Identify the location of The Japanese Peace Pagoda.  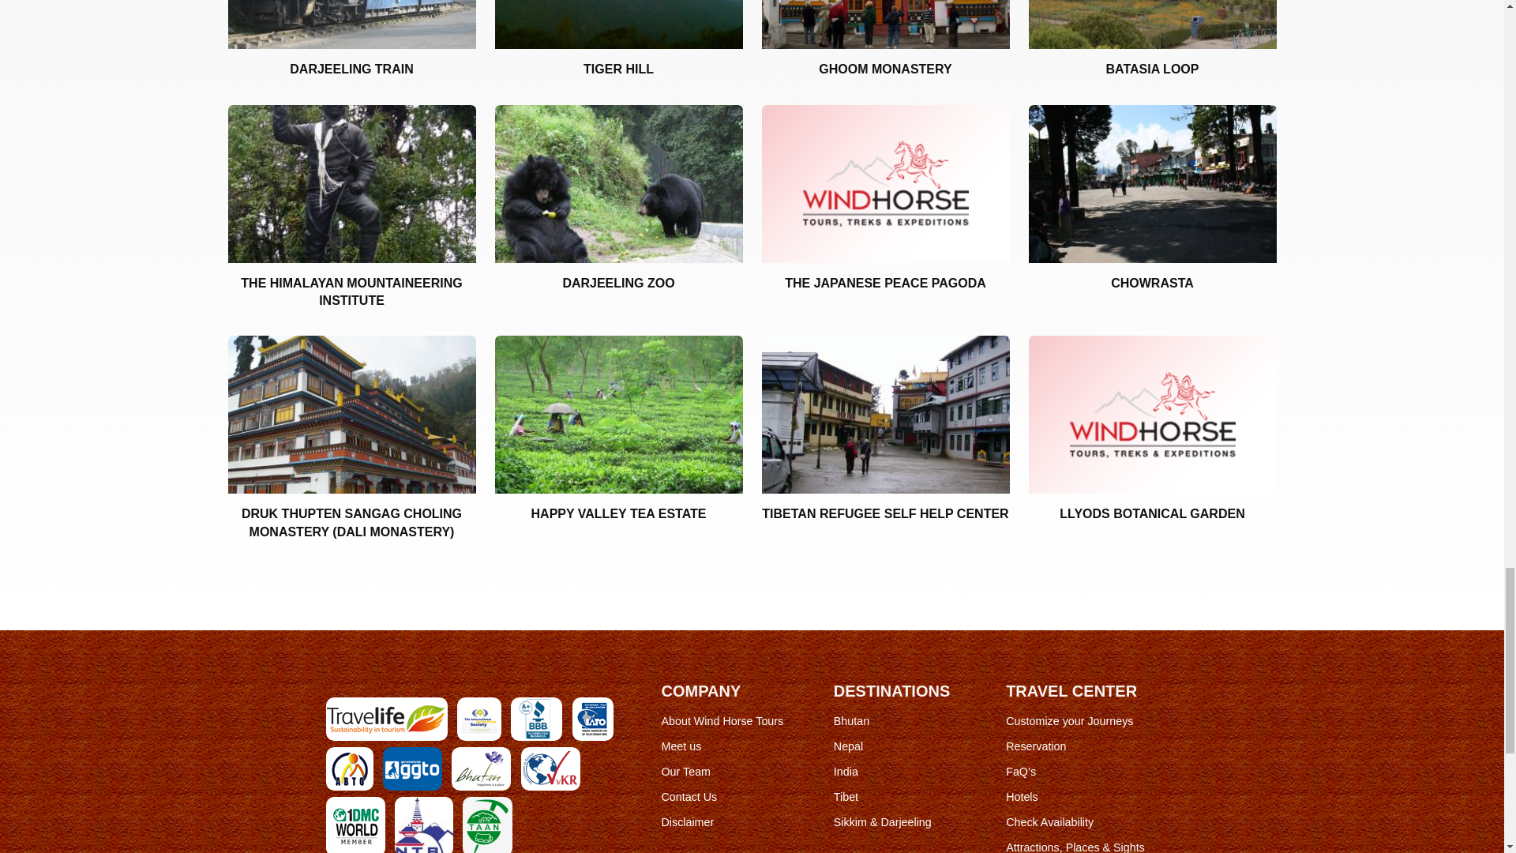
(884, 182).